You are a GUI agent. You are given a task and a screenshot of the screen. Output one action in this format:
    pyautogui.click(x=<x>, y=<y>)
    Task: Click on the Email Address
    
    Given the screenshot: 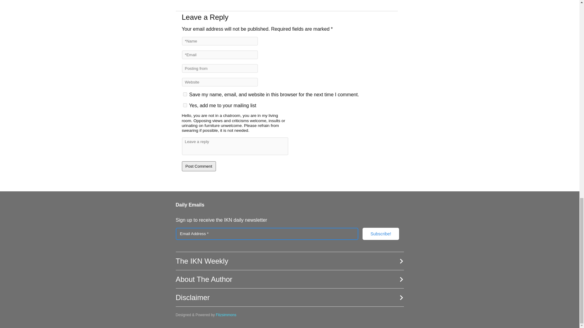 What is the action you would take?
    pyautogui.click(x=267, y=234)
    